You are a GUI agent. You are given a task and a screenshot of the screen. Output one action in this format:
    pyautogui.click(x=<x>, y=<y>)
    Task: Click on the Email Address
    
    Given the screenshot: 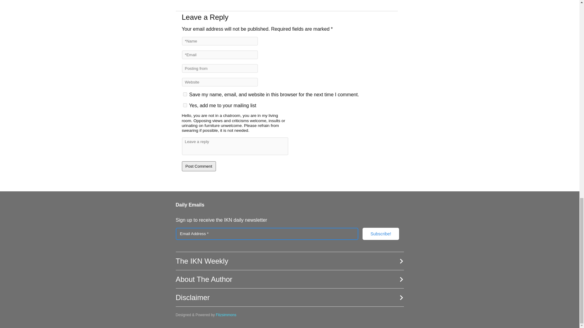 What is the action you would take?
    pyautogui.click(x=267, y=234)
    